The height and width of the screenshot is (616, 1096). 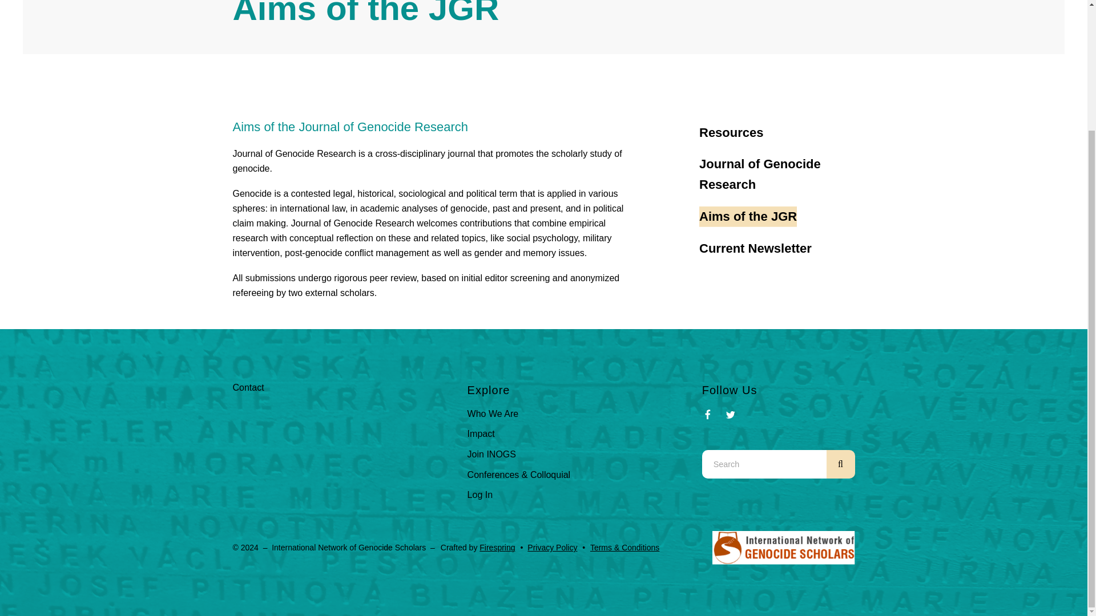 What do you see at coordinates (748, 217) in the screenshot?
I see `Aims of the JGR` at bounding box center [748, 217].